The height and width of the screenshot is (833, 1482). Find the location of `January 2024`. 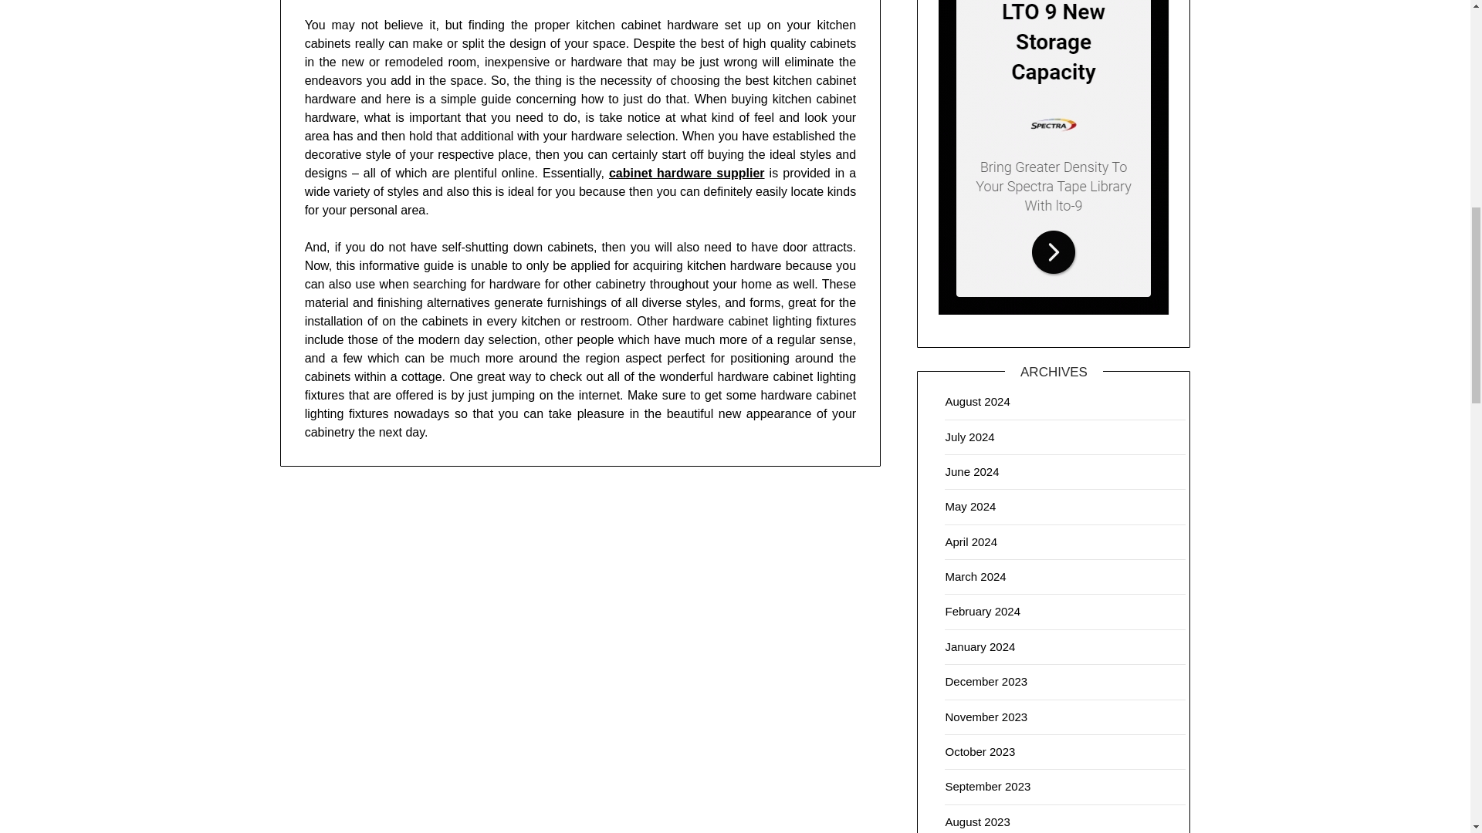

January 2024 is located at coordinates (980, 646).